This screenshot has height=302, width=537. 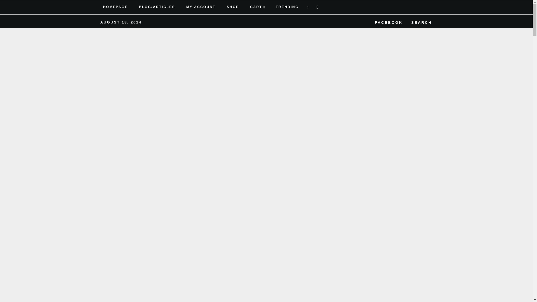 What do you see at coordinates (286, 7) in the screenshot?
I see `TRENDING` at bounding box center [286, 7].